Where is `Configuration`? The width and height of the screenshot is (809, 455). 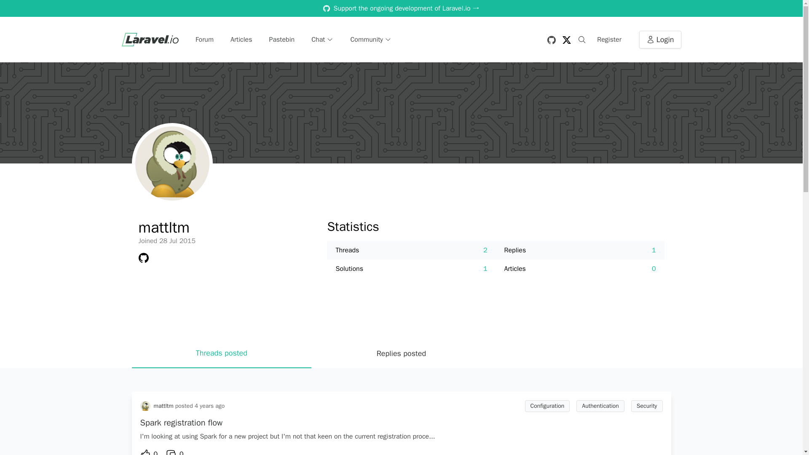 Configuration is located at coordinates (548, 406).